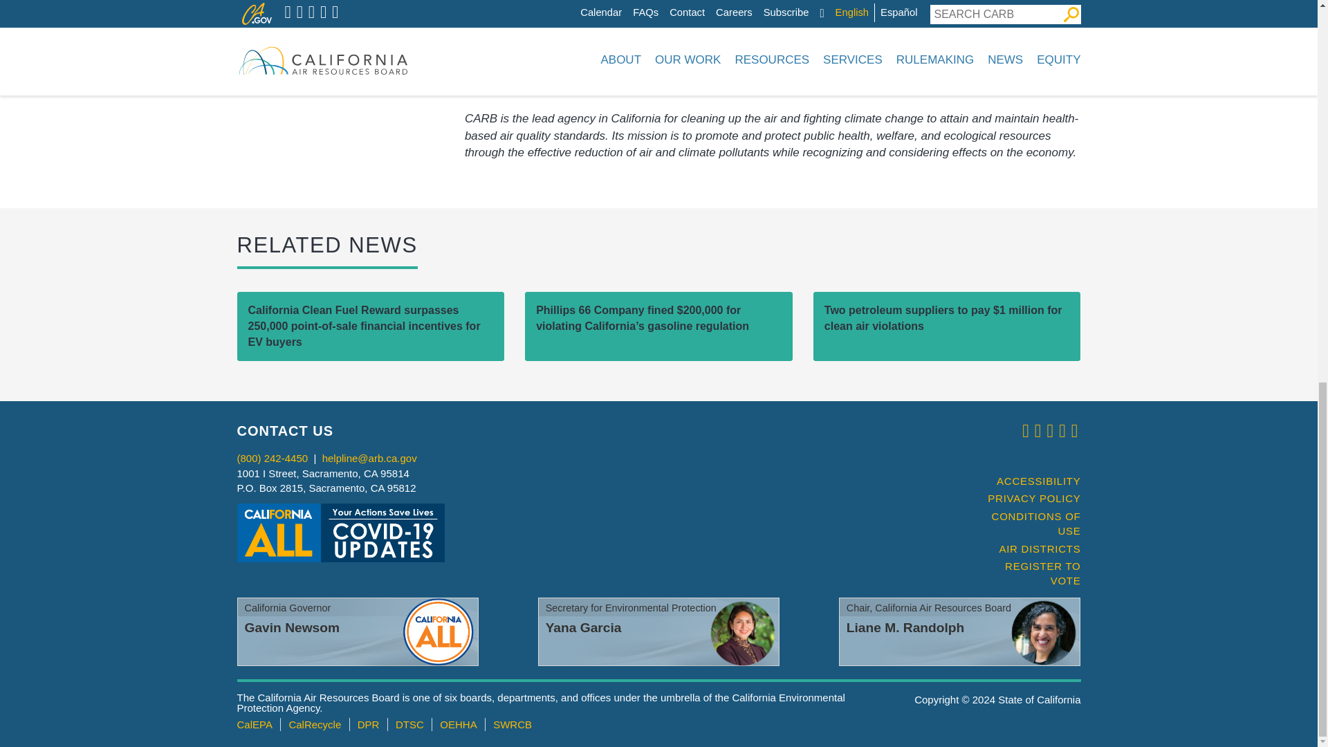  What do you see at coordinates (1028, 573) in the screenshot?
I see `California online voter registration` at bounding box center [1028, 573].